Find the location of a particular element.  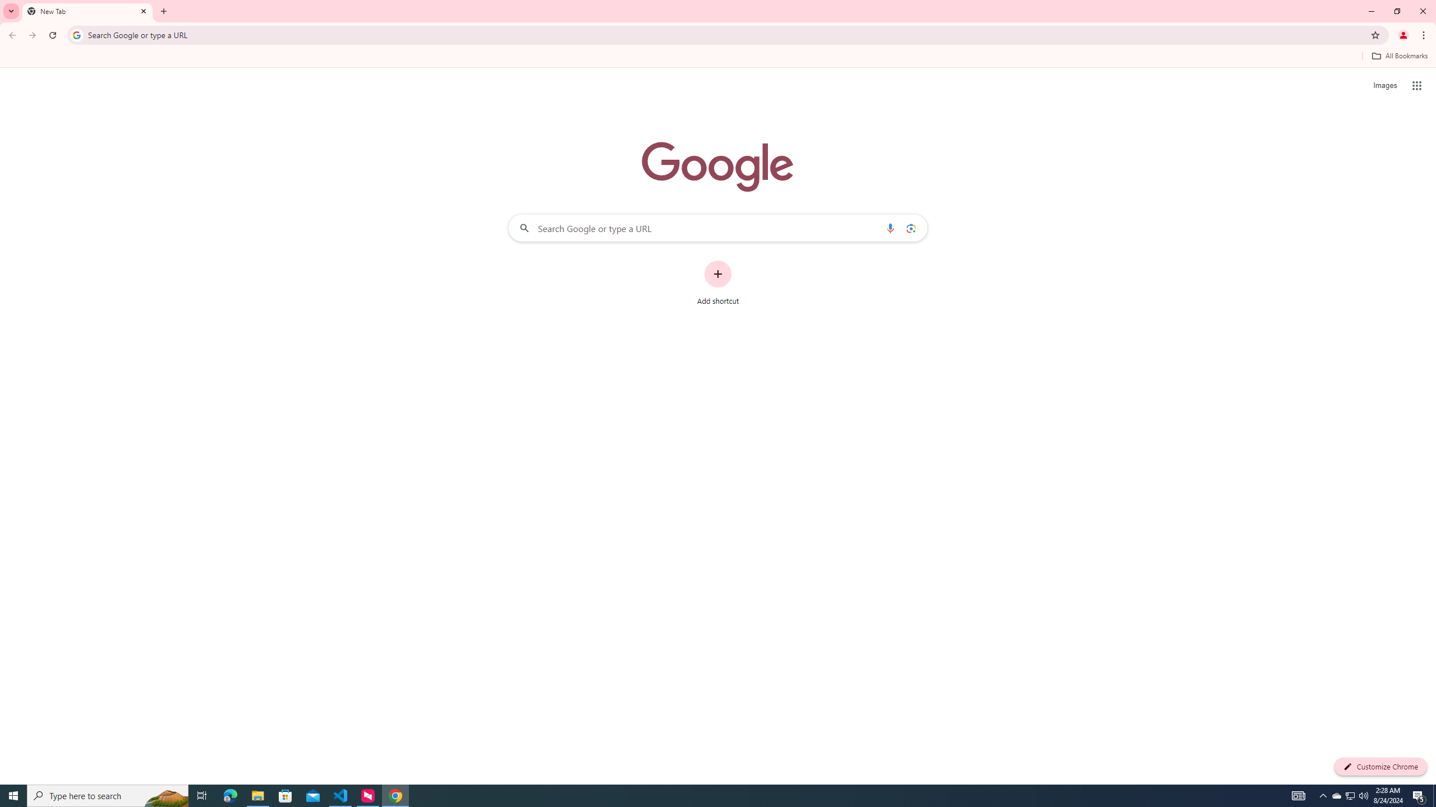

New Tab is located at coordinates (88, 11).